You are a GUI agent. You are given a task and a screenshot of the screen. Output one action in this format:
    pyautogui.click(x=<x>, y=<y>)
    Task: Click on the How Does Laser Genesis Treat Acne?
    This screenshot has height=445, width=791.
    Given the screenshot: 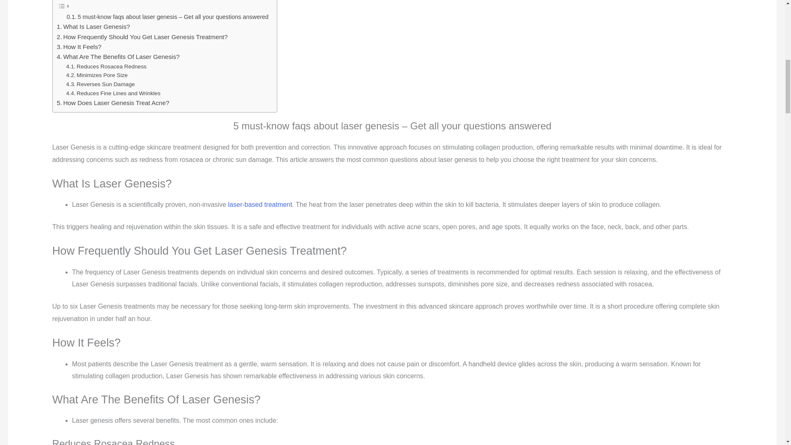 What is the action you would take?
    pyautogui.click(x=113, y=103)
    